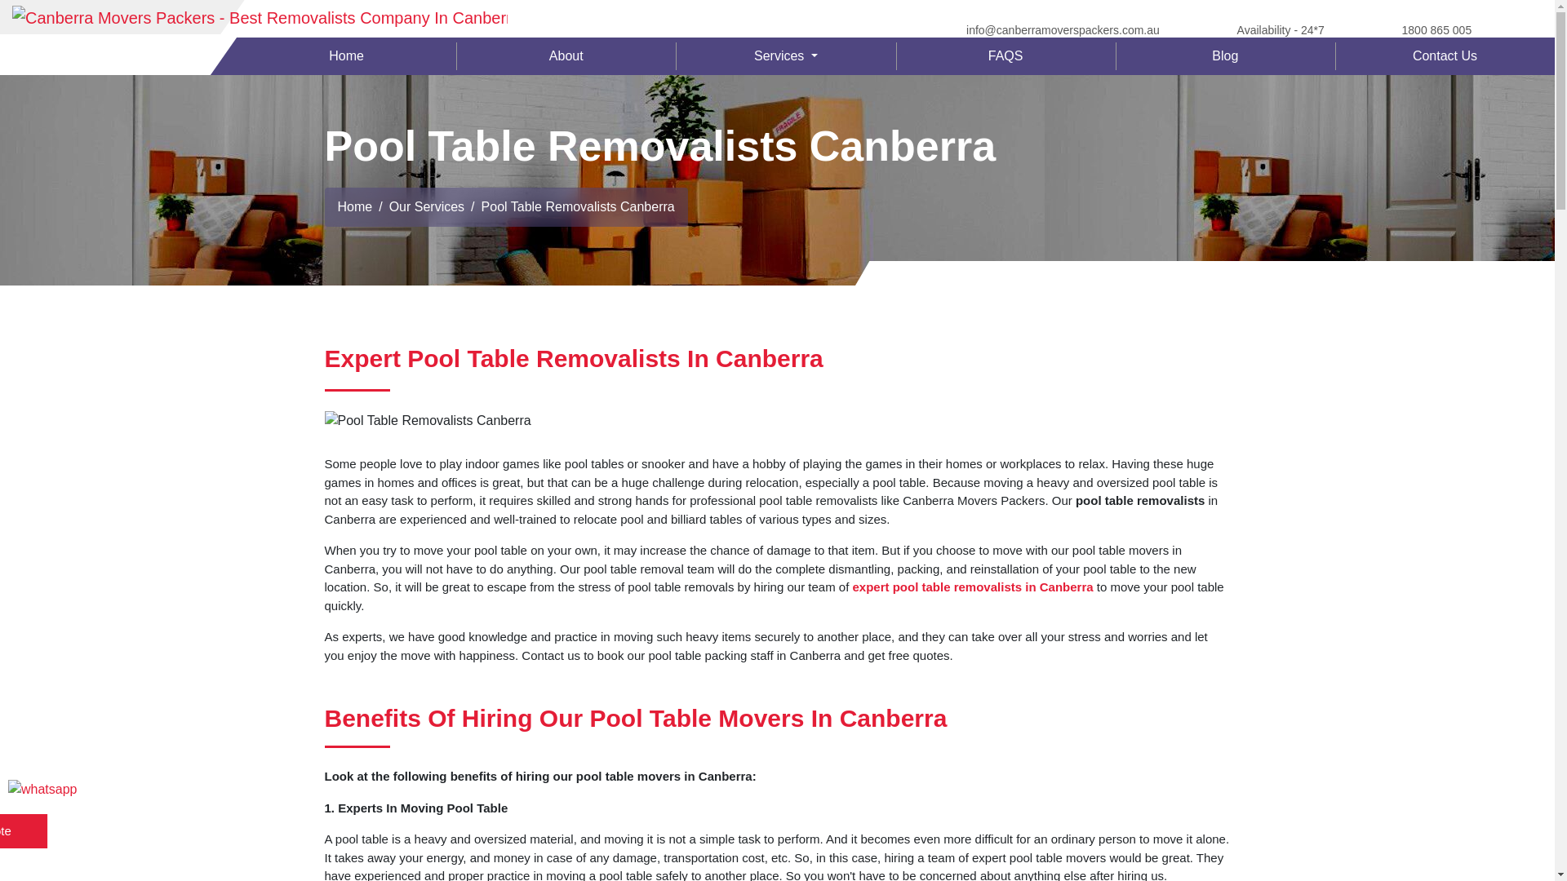 This screenshot has height=881, width=1567. Describe the element at coordinates (355, 206) in the screenshot. I see `Home` at that location.